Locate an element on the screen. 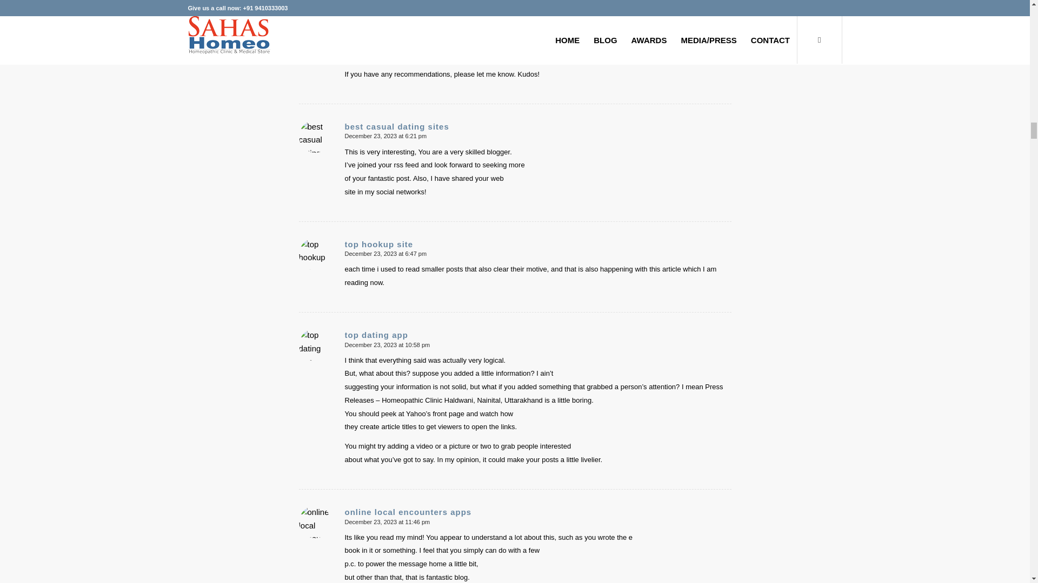  best casual dating sites is located at coordinates (397, 126).